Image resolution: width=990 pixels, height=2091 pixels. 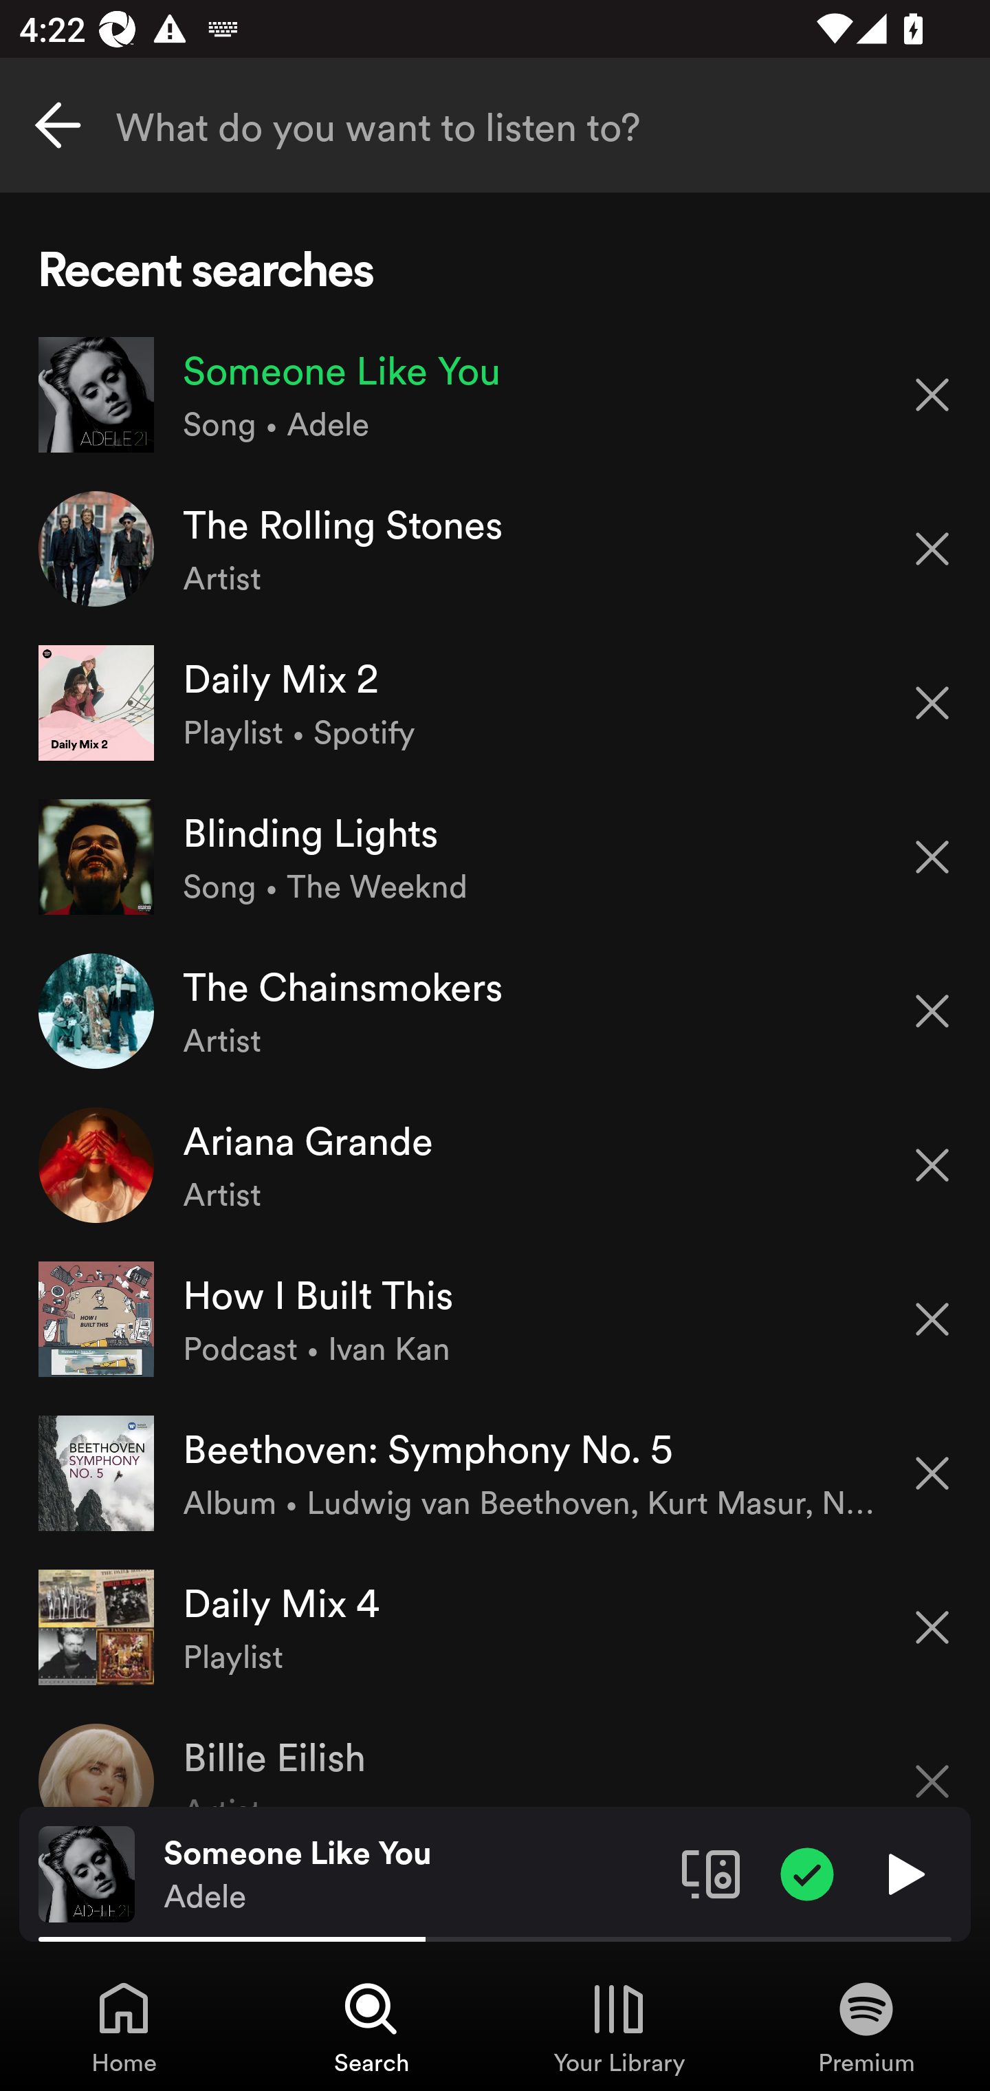 What do you see at coordinates (495, 1755) in the screenshot?
I see `Billie Eilish Artist Remove` at bounding box center [495, 1755].